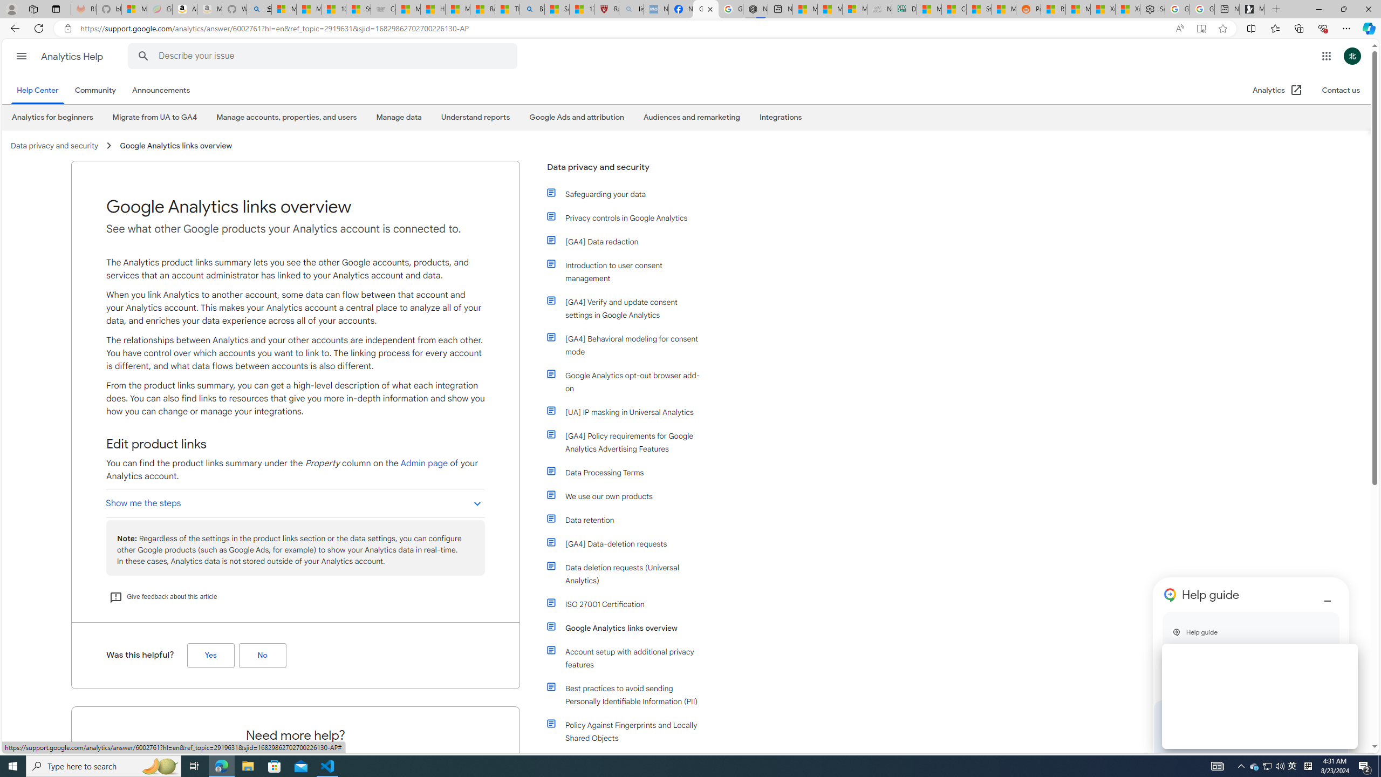 Image resolution: width=1381 pixels, height=777 pixels. I want to click on Analytics Help, so click(73, 56).